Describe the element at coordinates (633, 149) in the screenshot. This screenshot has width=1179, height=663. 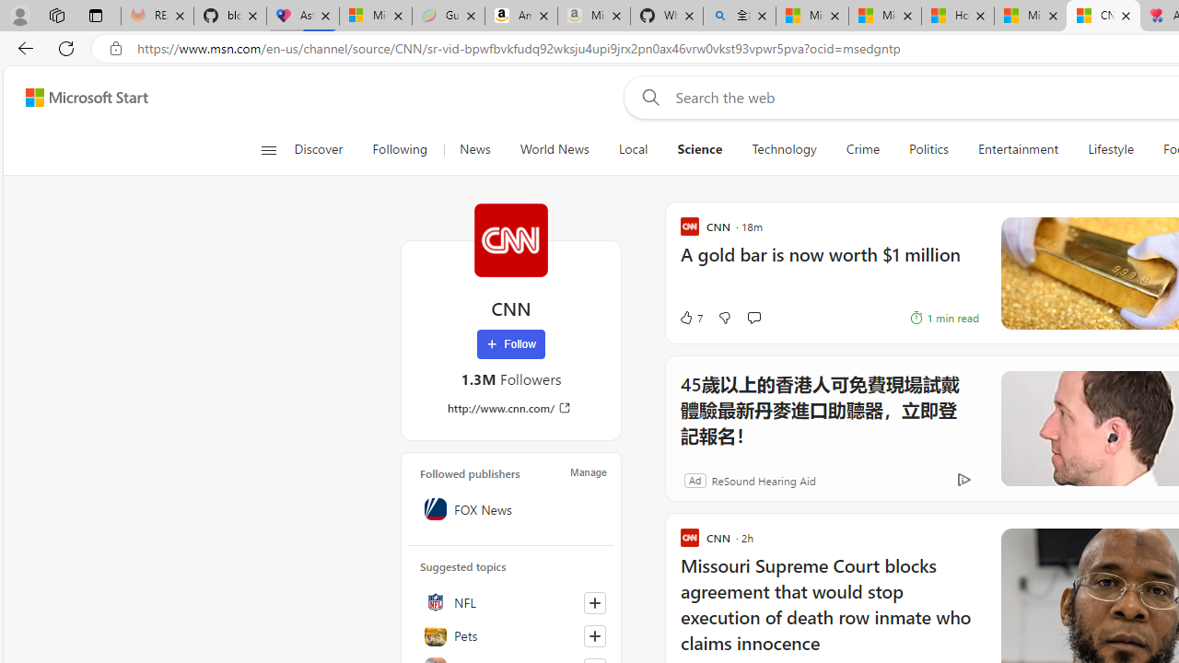
I see `Local` at that location.